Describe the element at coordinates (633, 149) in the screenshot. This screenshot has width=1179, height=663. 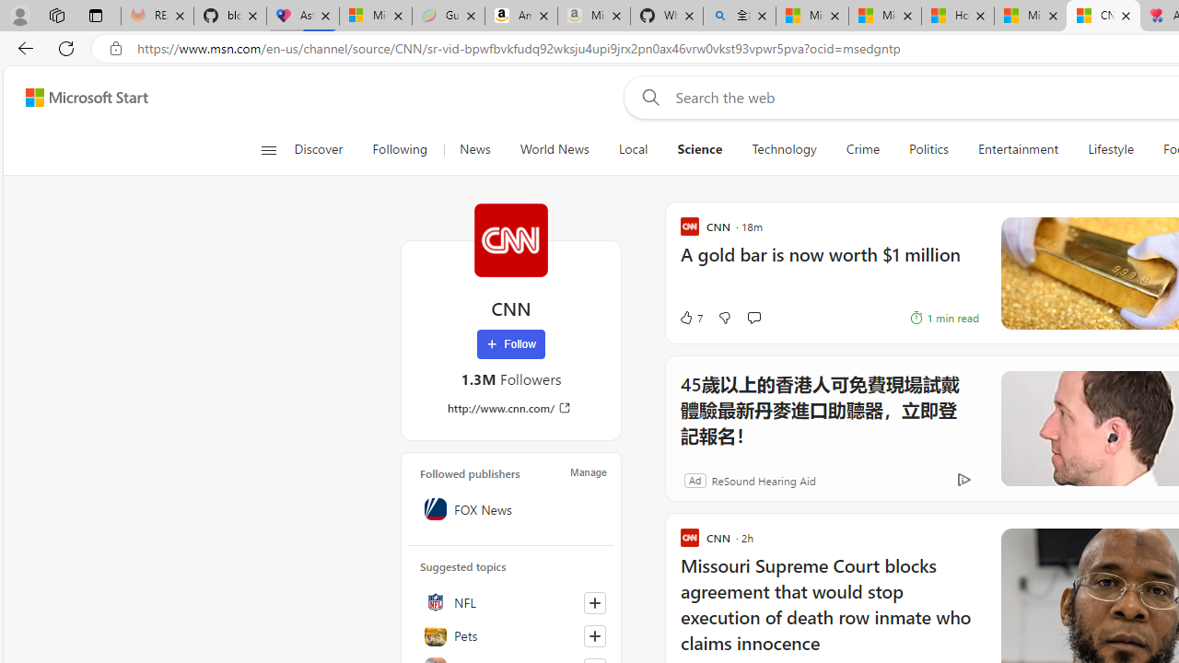
I see `Local` at that location.